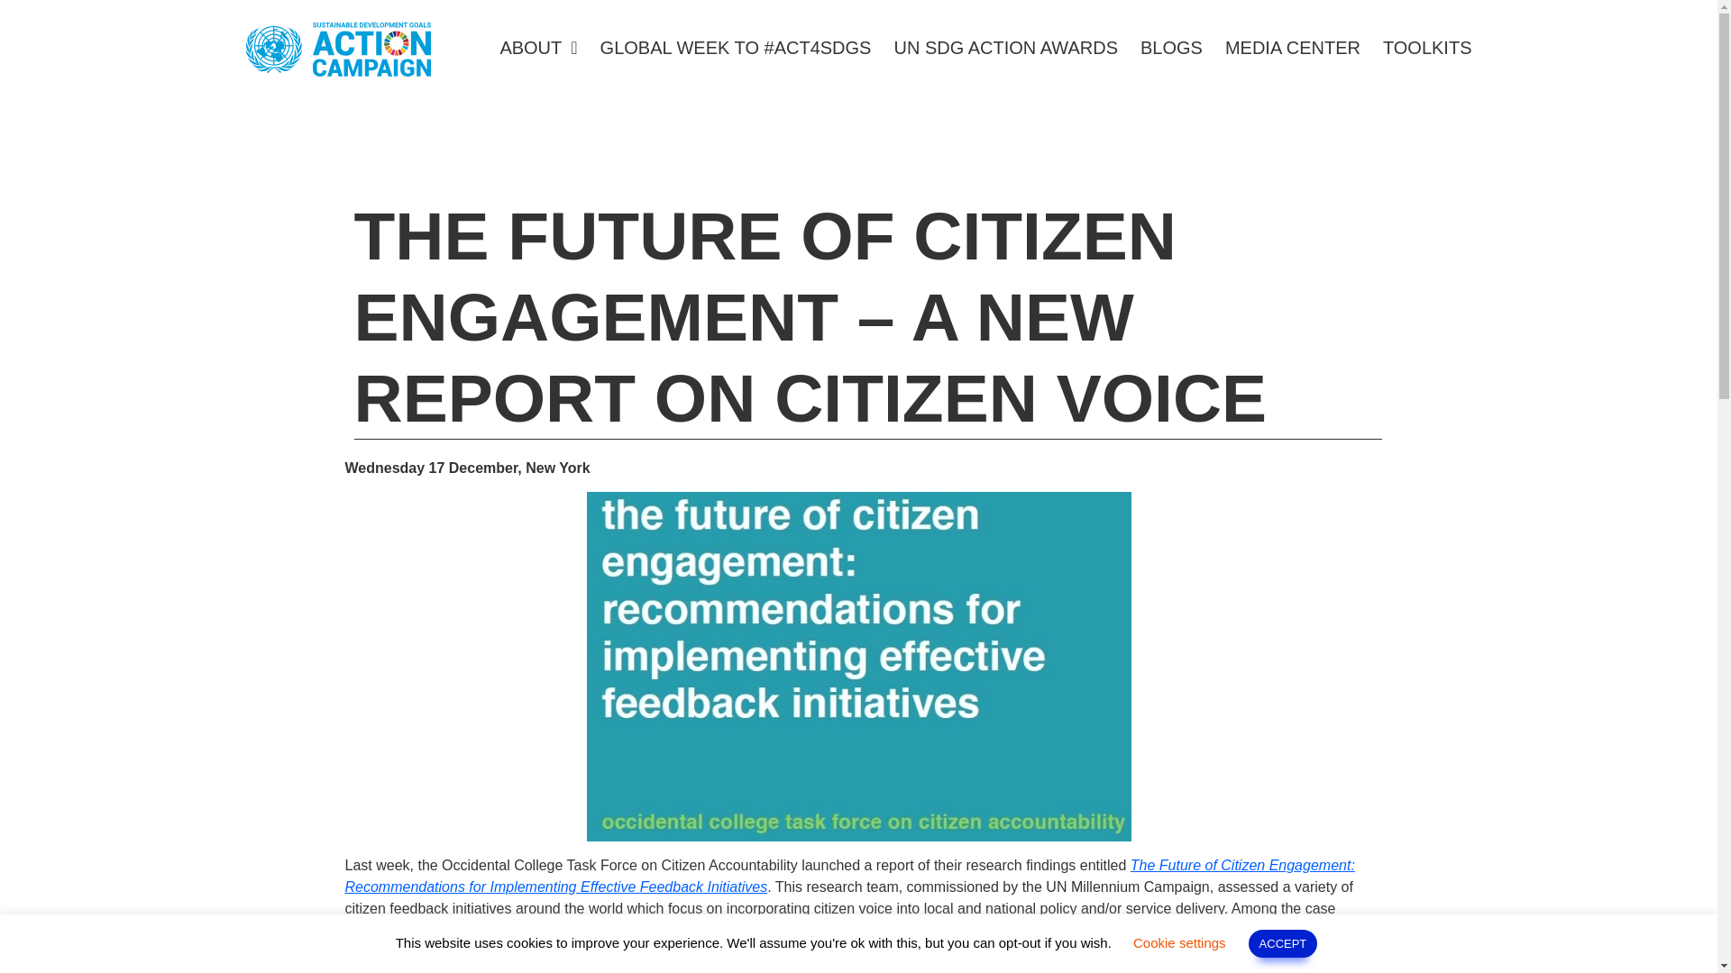 The image size is (1731, 973). What do you see at coordinates (1293, 85) in the screenshot?
I see `MEDIA CENTER` at bounding box center [1293, 85].